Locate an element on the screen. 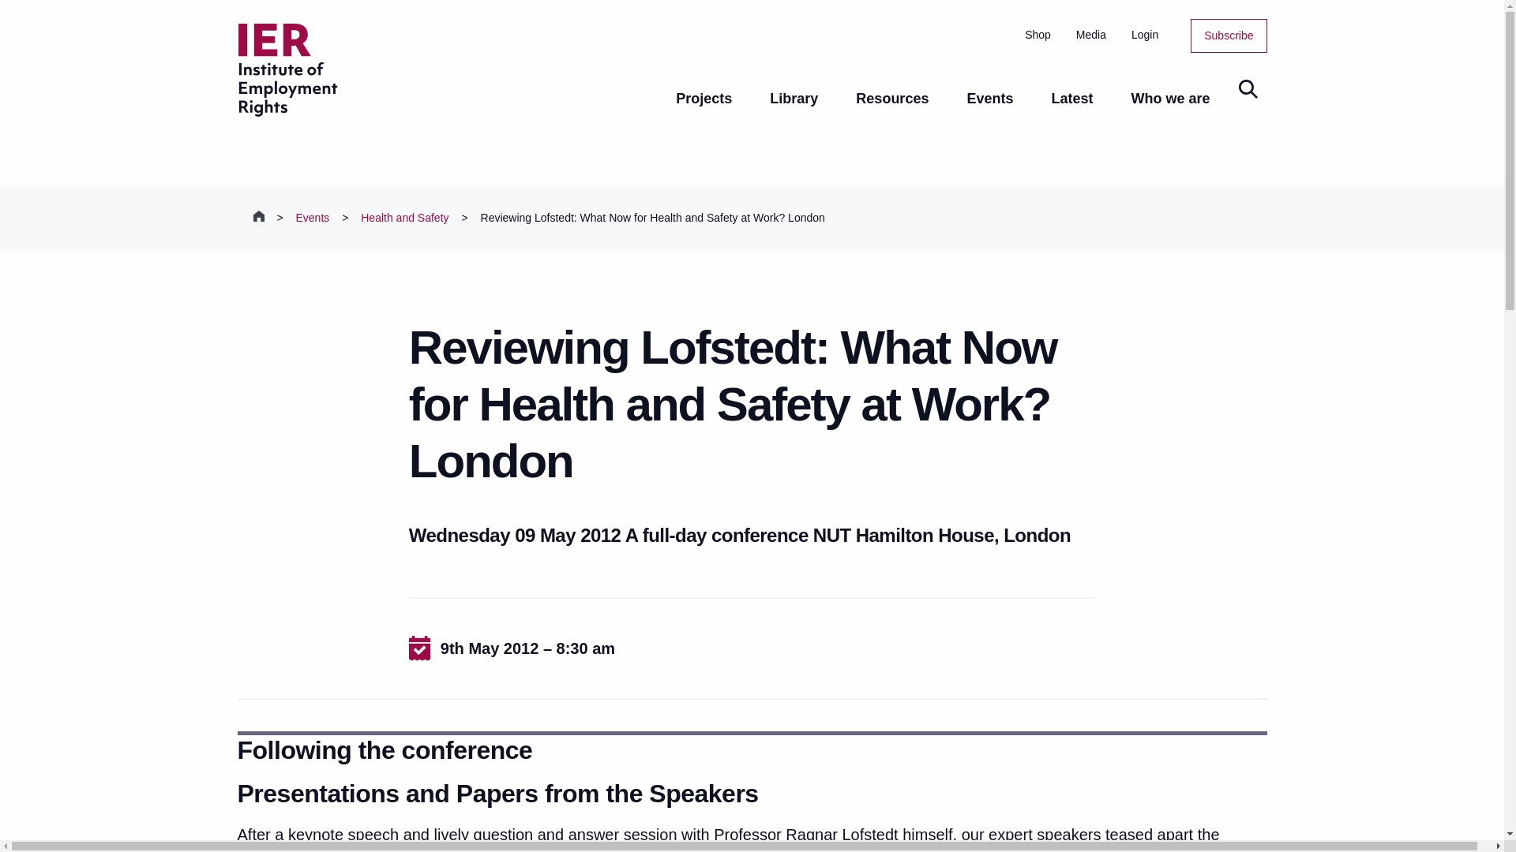 The image size is (1516, 852). Projects is located at coordinates (703, 110).